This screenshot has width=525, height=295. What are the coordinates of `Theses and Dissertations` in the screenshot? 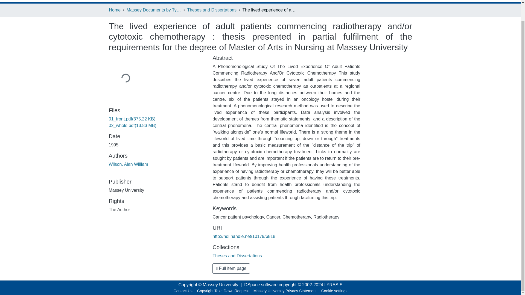 It's located at (237, 256).